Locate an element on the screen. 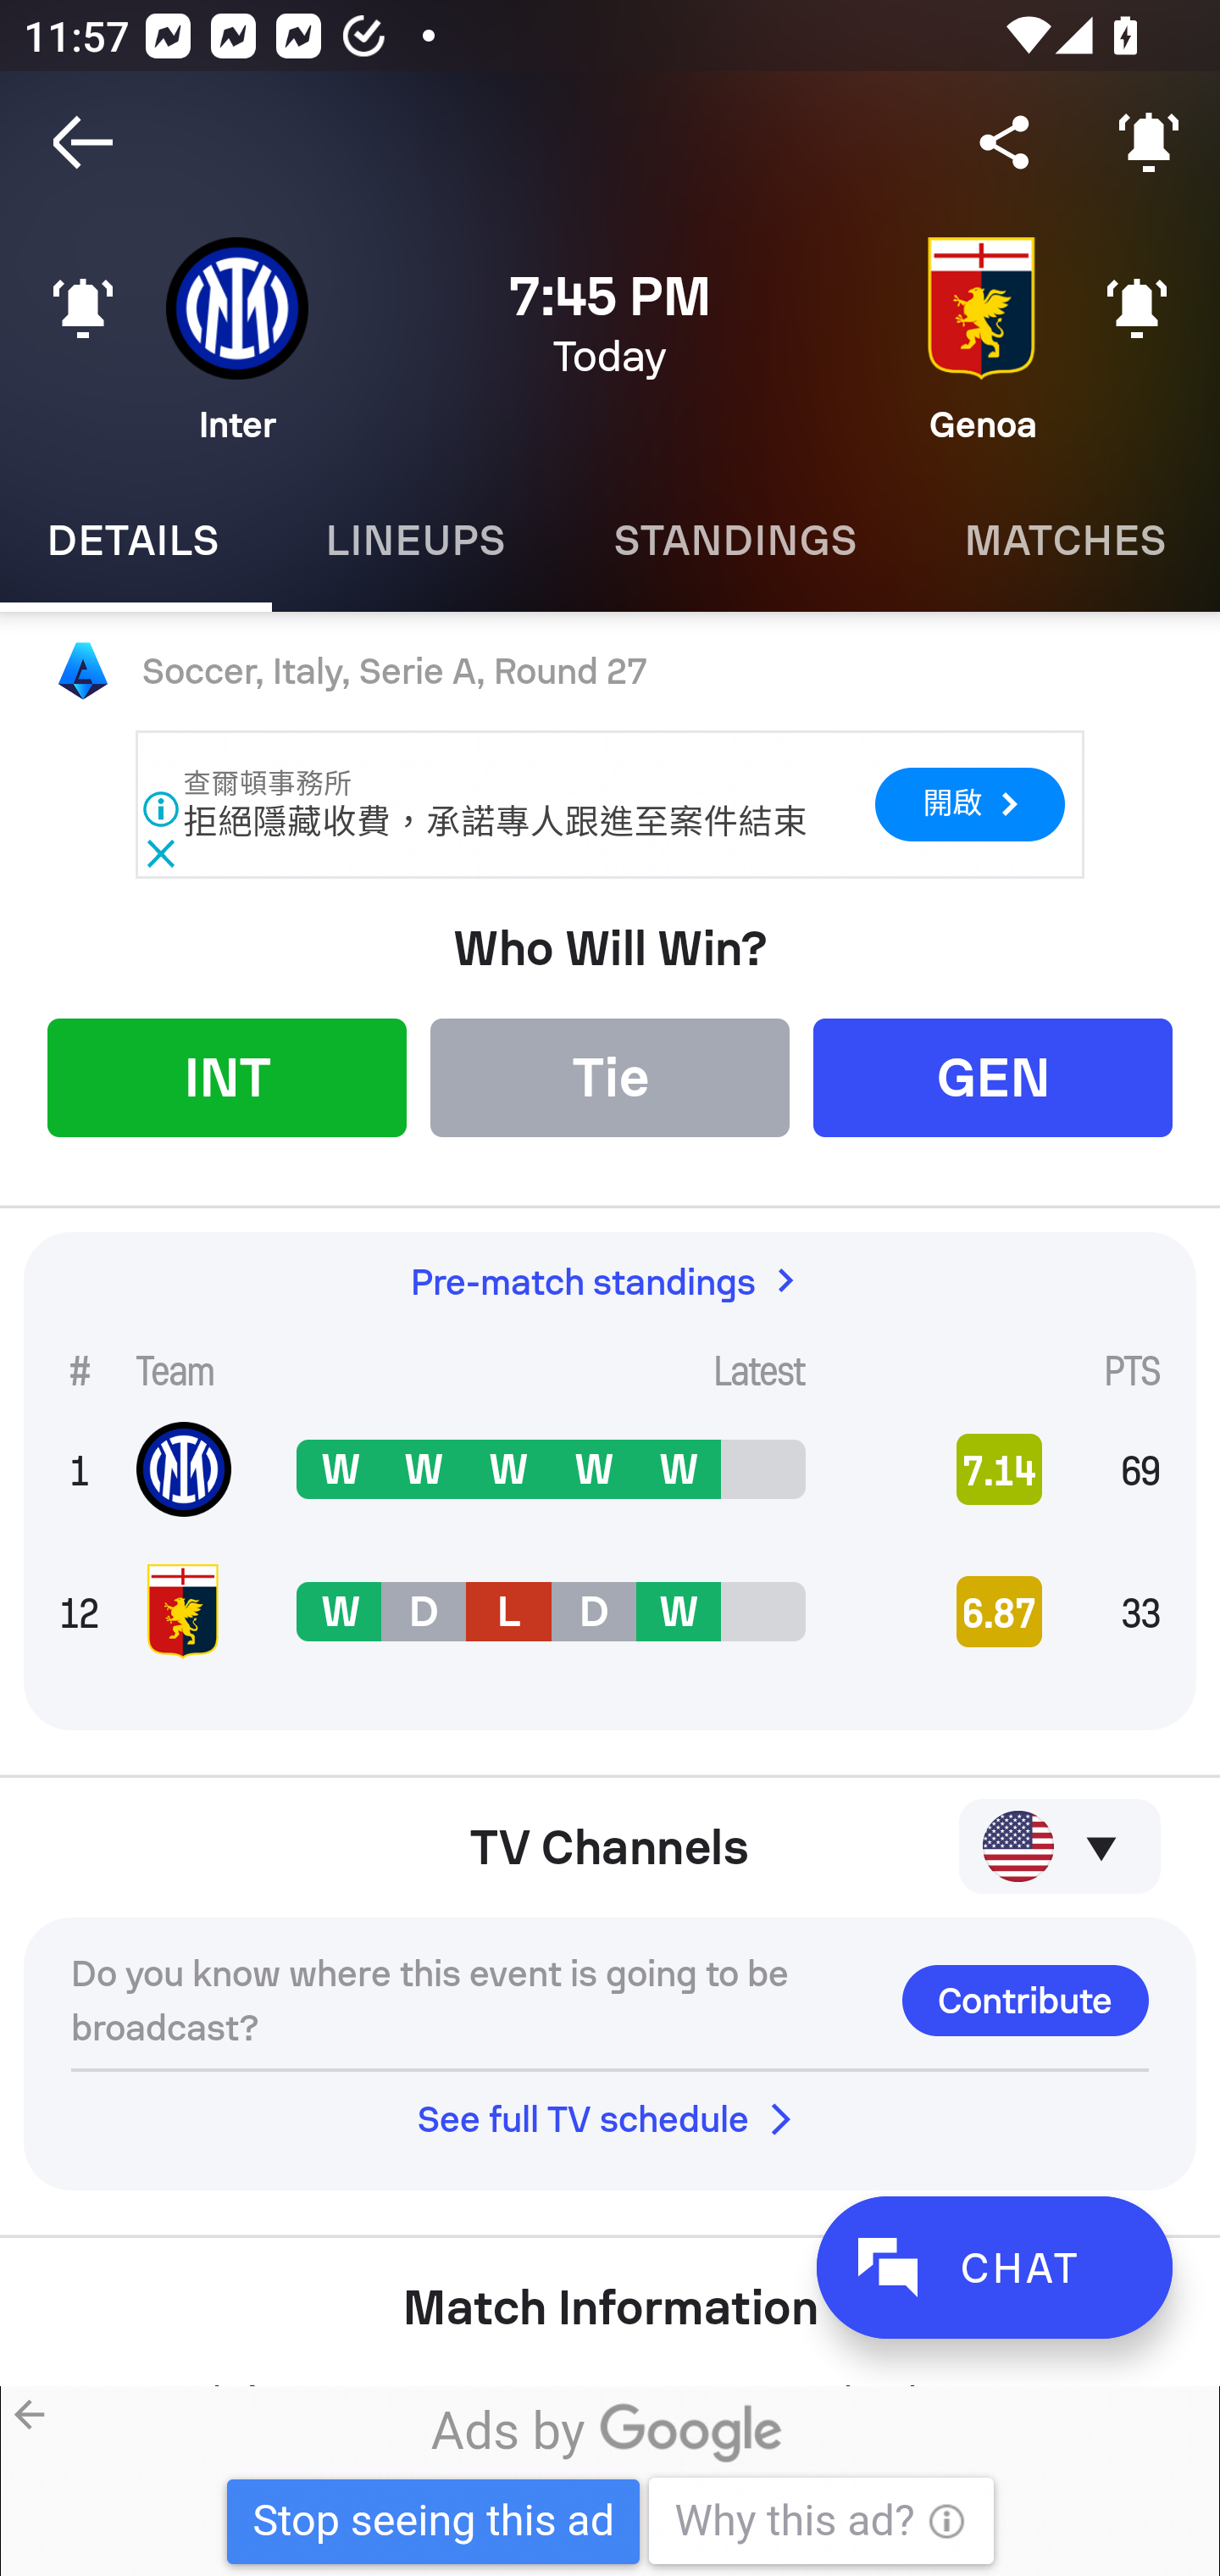  Soccer, Italy, Serie A, Round 27 is located at coordinates (610, 672).